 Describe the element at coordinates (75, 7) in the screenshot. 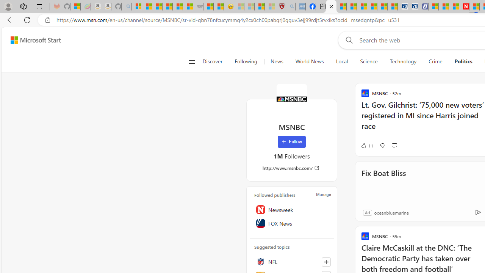

I see `Microsoft-Report a Concern to Bing` at that location.